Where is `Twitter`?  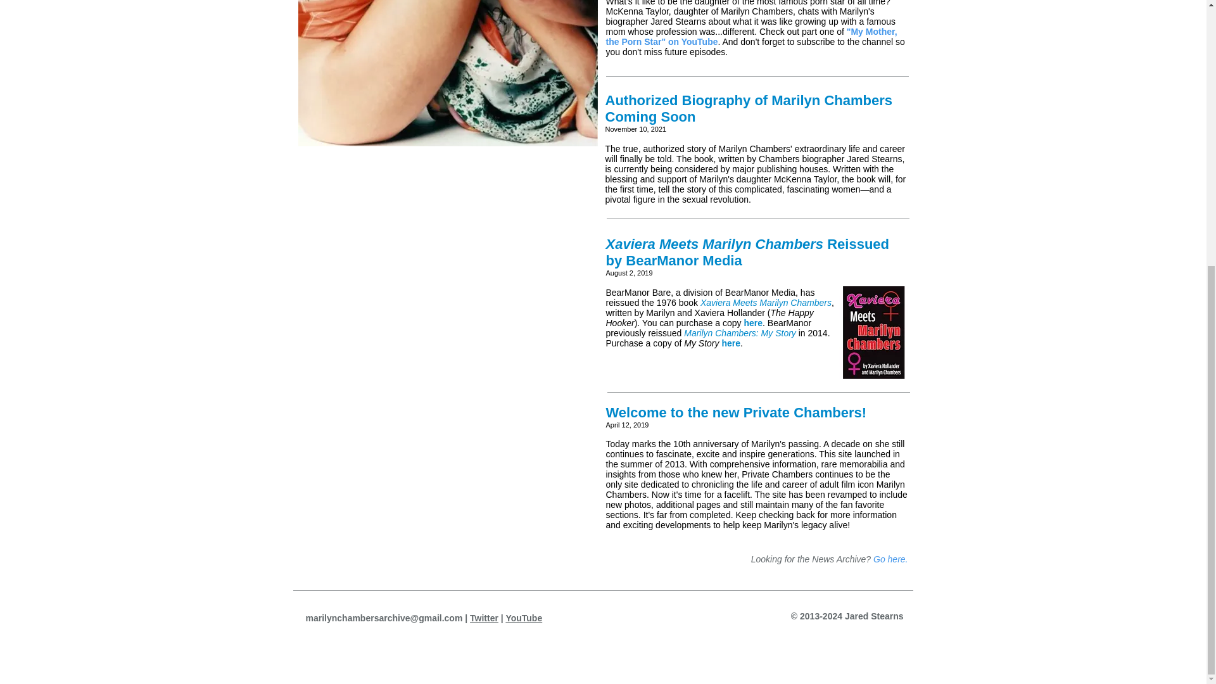 Twitter is located at coordinates (484, 617).